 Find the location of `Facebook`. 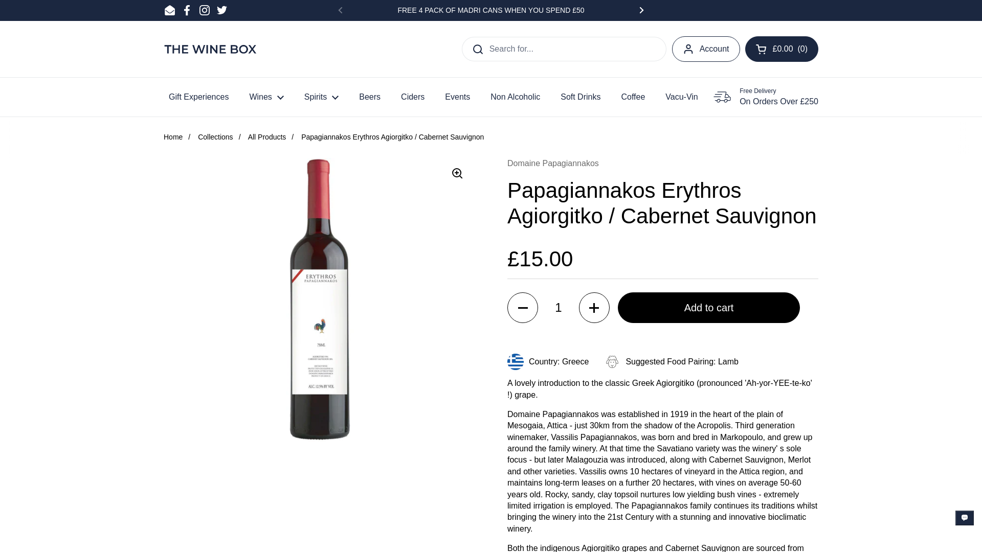

Facebook is located at coordinates (187, 10).